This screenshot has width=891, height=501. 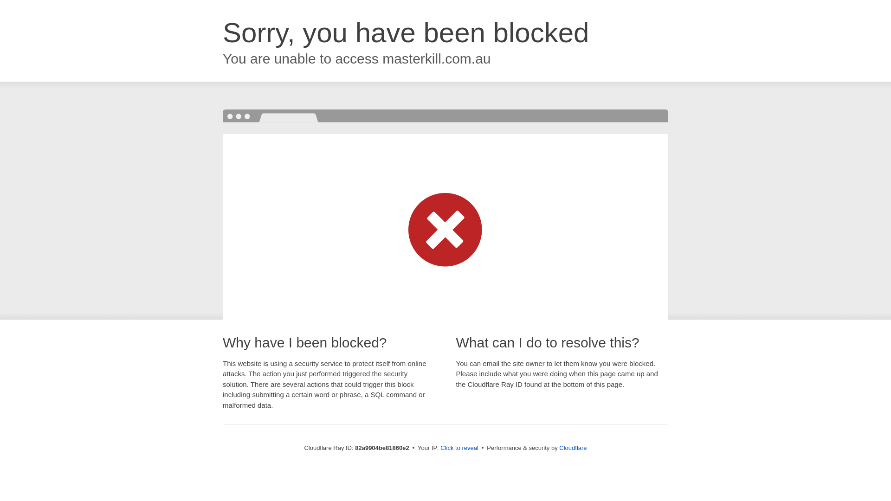 I want to click on Cloudflare, so click(x=573, y=448).